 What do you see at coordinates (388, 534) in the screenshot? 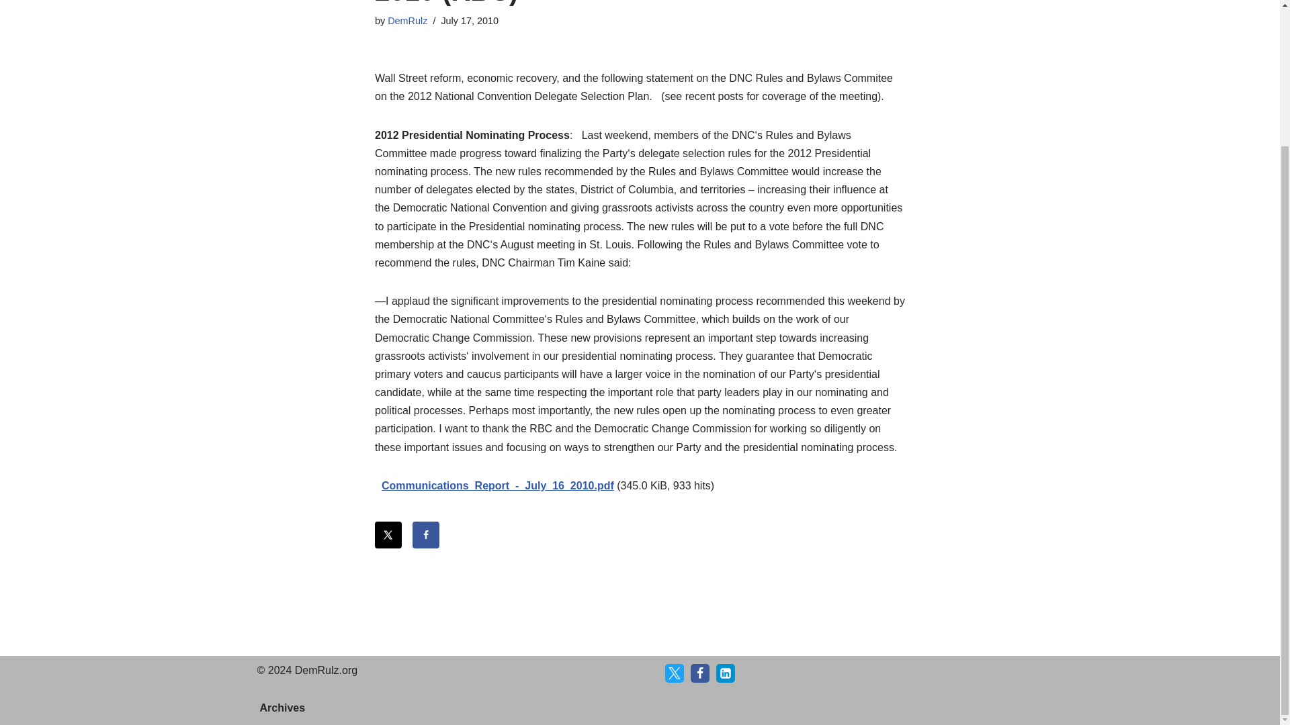
I see `Share on X` at bounding box center [388, 534].